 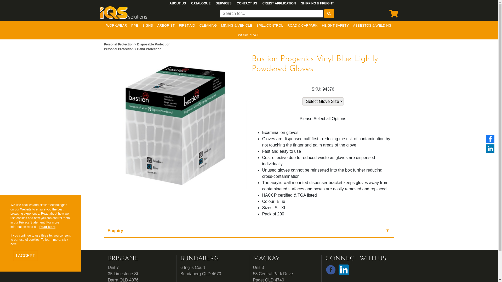 I want to click on Personal Protection, so click(x=119, y=49).